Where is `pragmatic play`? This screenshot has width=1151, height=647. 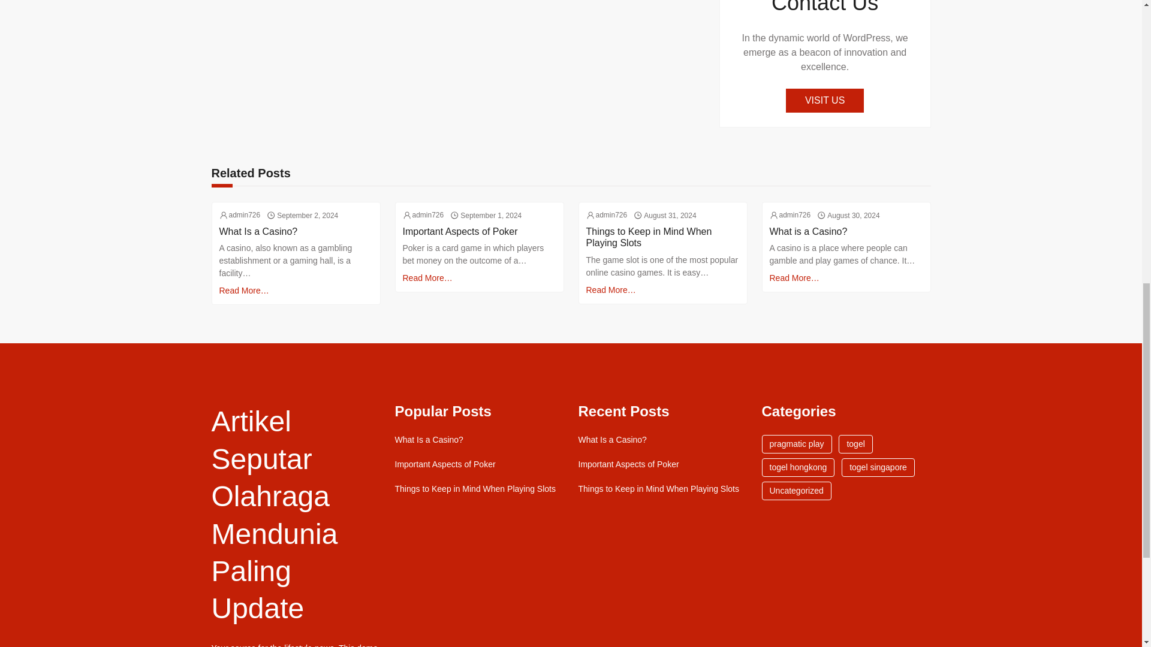 pragmatic play is located at coordinates (796, 444).